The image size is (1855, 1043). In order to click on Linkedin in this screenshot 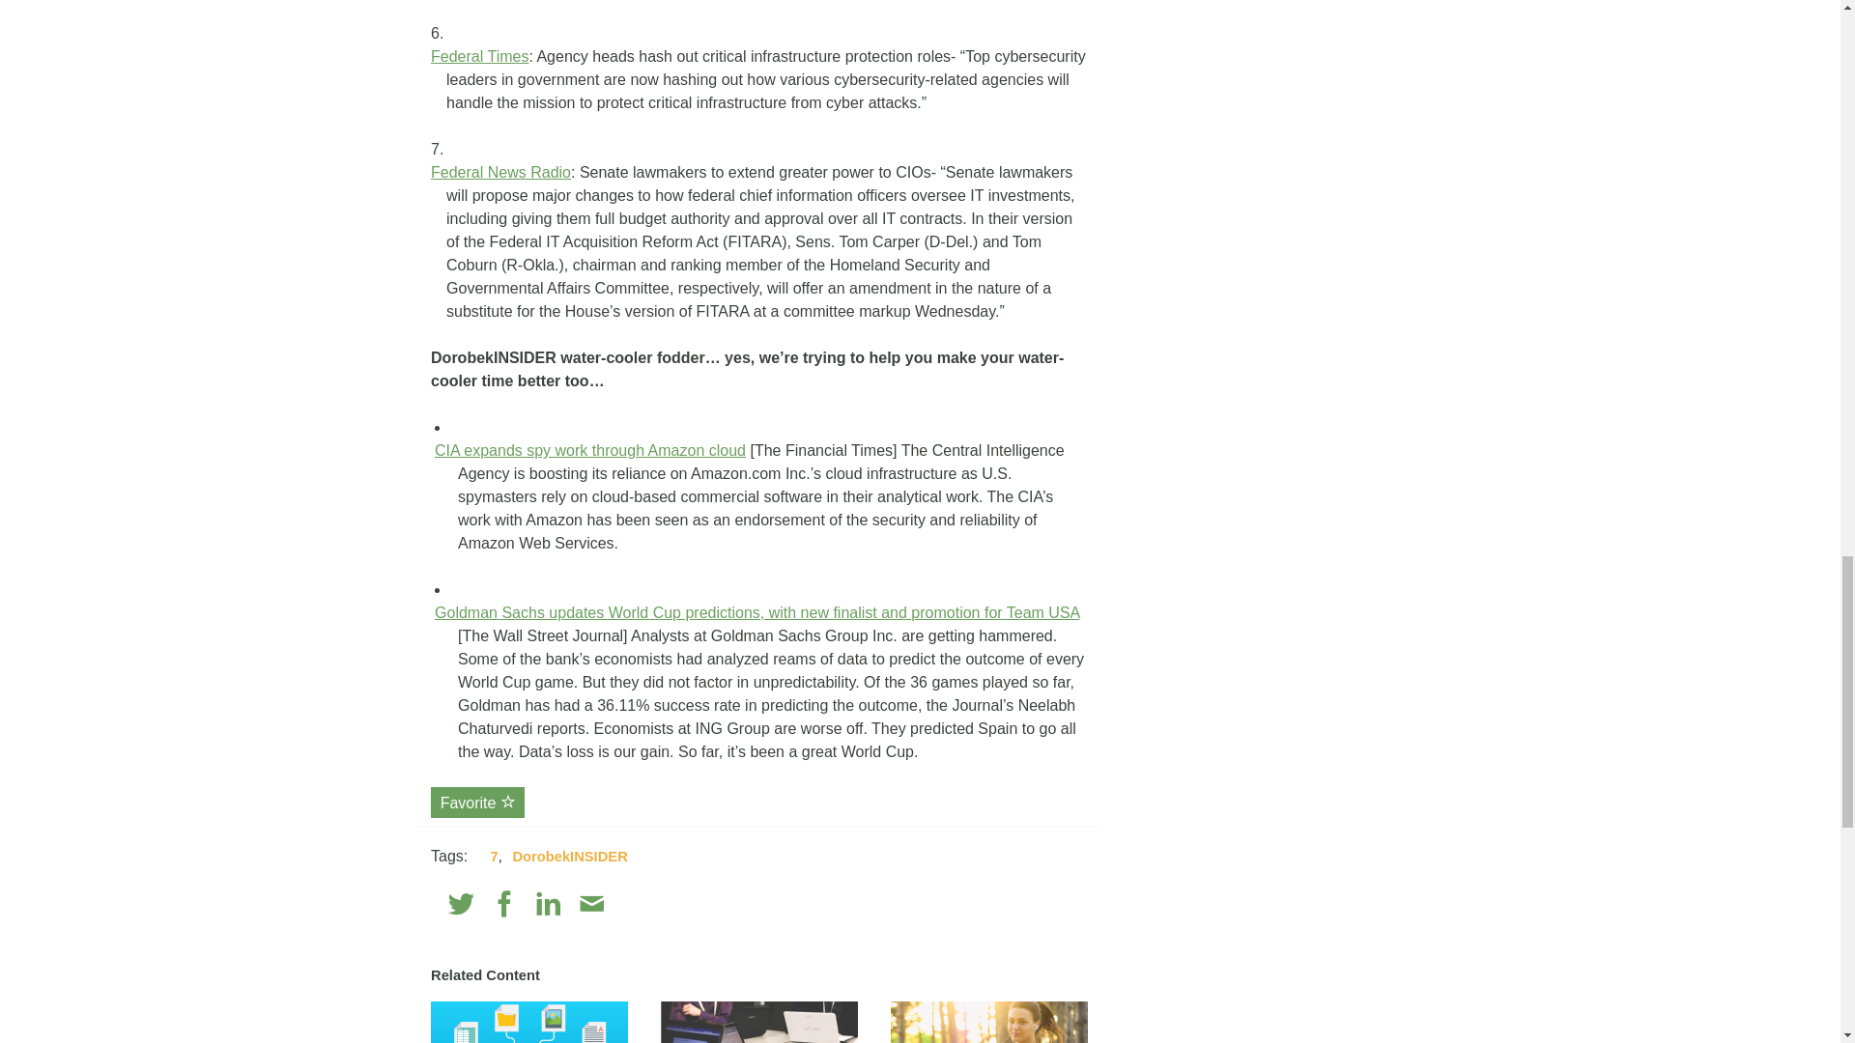, I will do `click(549, 904)`.